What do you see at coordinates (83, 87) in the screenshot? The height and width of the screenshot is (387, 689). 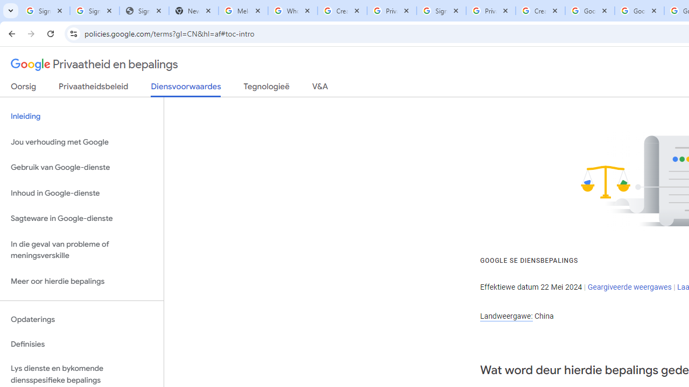 I see `Envelopes...` at bounding box center [83, 87].